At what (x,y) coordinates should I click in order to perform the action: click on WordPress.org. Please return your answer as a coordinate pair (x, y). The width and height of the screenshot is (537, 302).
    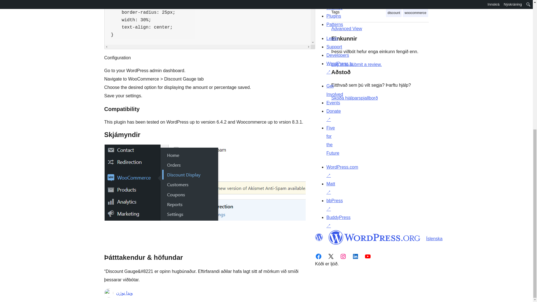
    Looking at the image, I should click on (319, 237).